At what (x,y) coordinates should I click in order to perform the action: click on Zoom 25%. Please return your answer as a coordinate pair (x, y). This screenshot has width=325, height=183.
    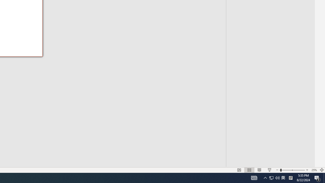
    Looking at the image, I should click on (314, 170).